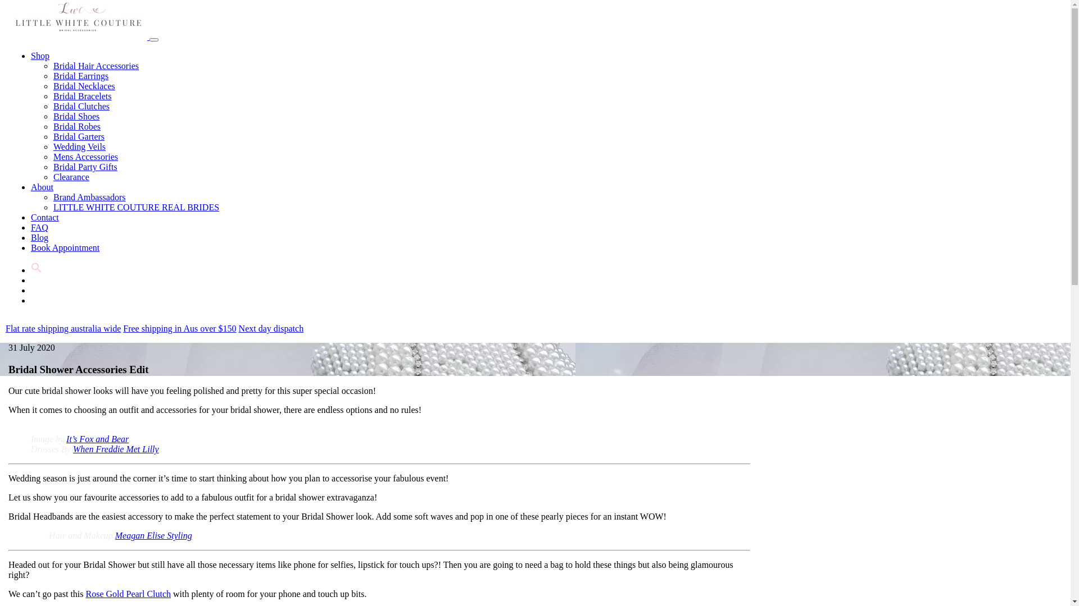  Describe the element at coordinates (136, 208) in the screenshot. I see `LITTLE WHITE COUTURE REAL BRIDES` at that location.